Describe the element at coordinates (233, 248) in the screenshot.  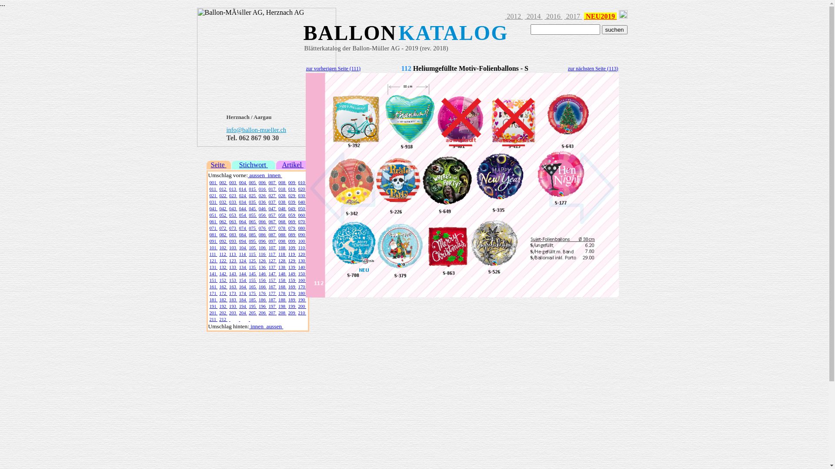
I see `103 ` at that location.